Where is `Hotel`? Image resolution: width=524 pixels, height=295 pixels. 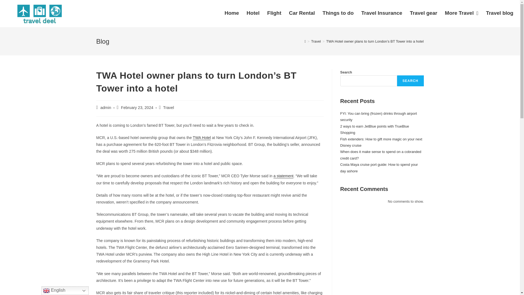
Hotel is located at coordinates (253, 13).